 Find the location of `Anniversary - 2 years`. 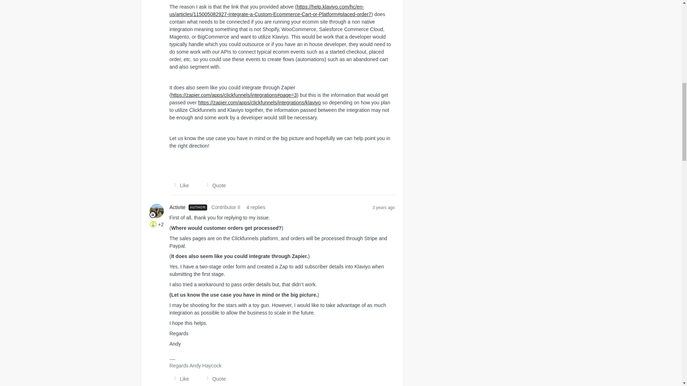

Anniversary - 2 years is located at coordinates (153, 224).